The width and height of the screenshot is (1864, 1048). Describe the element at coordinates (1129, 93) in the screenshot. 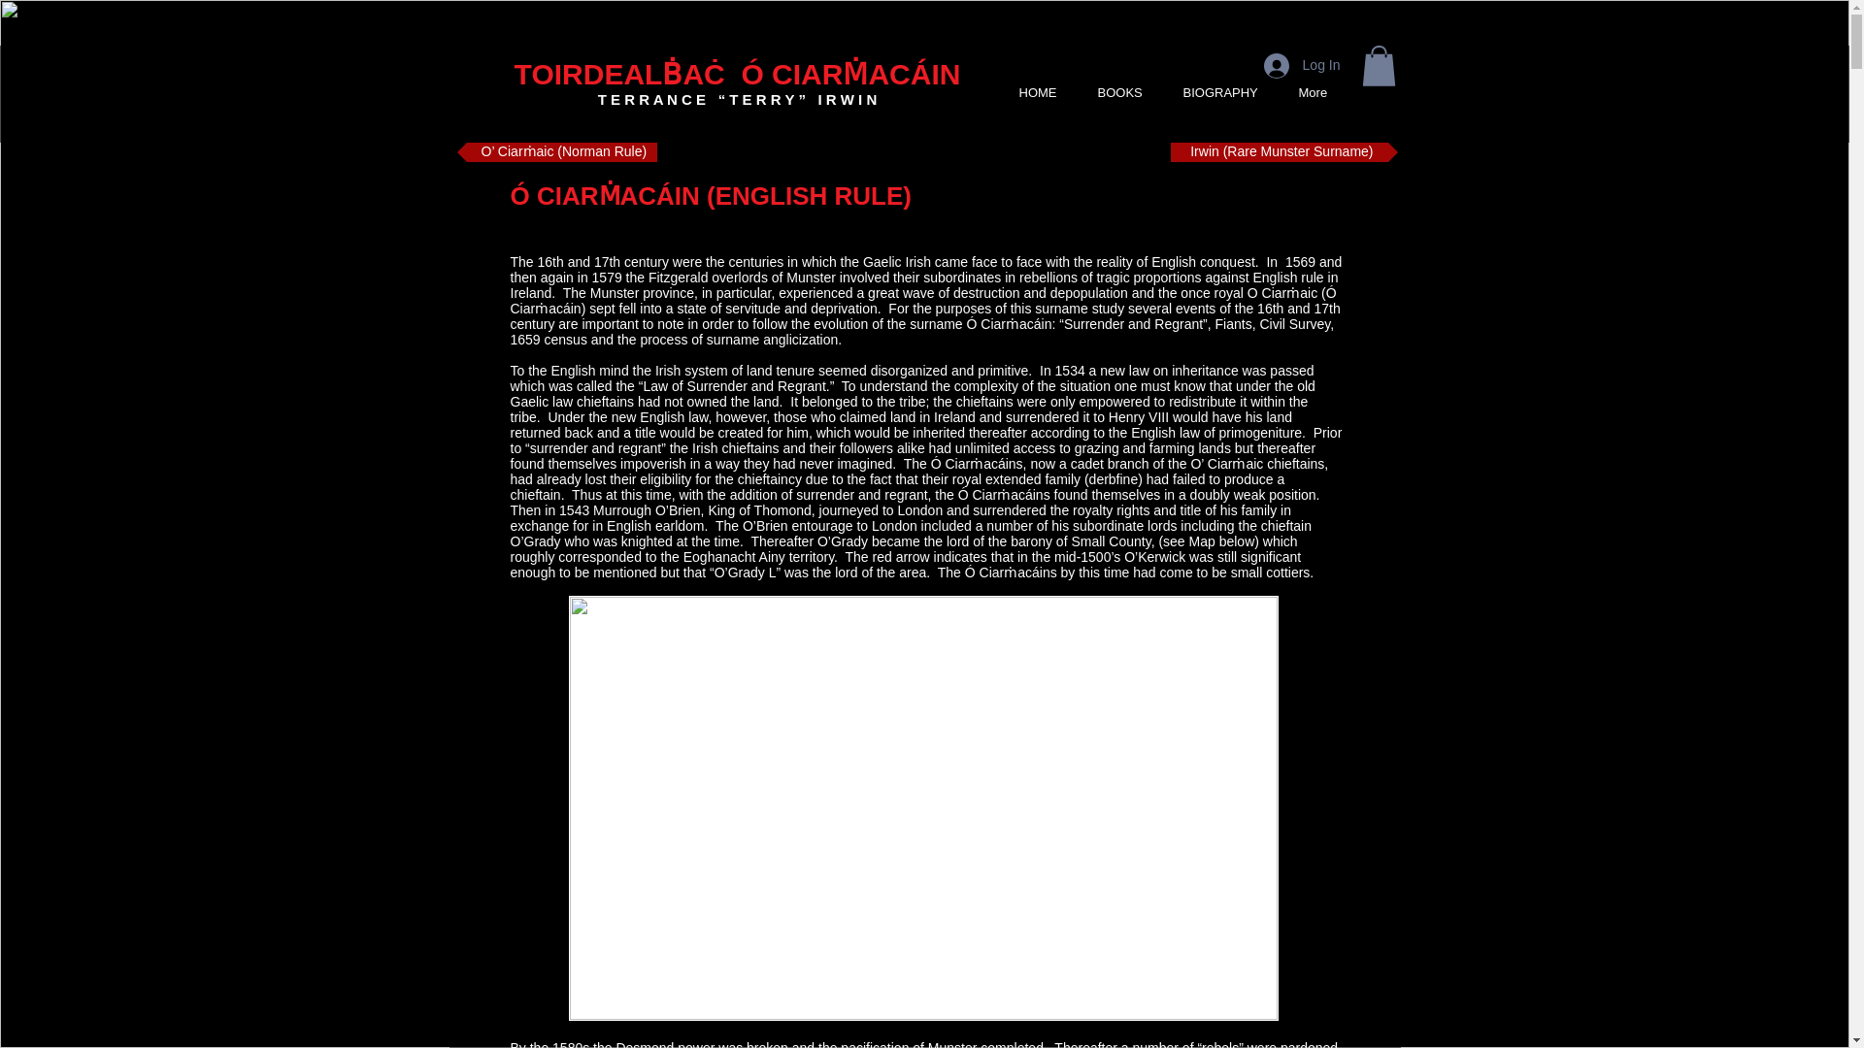

I see `BOOKS` at that location.